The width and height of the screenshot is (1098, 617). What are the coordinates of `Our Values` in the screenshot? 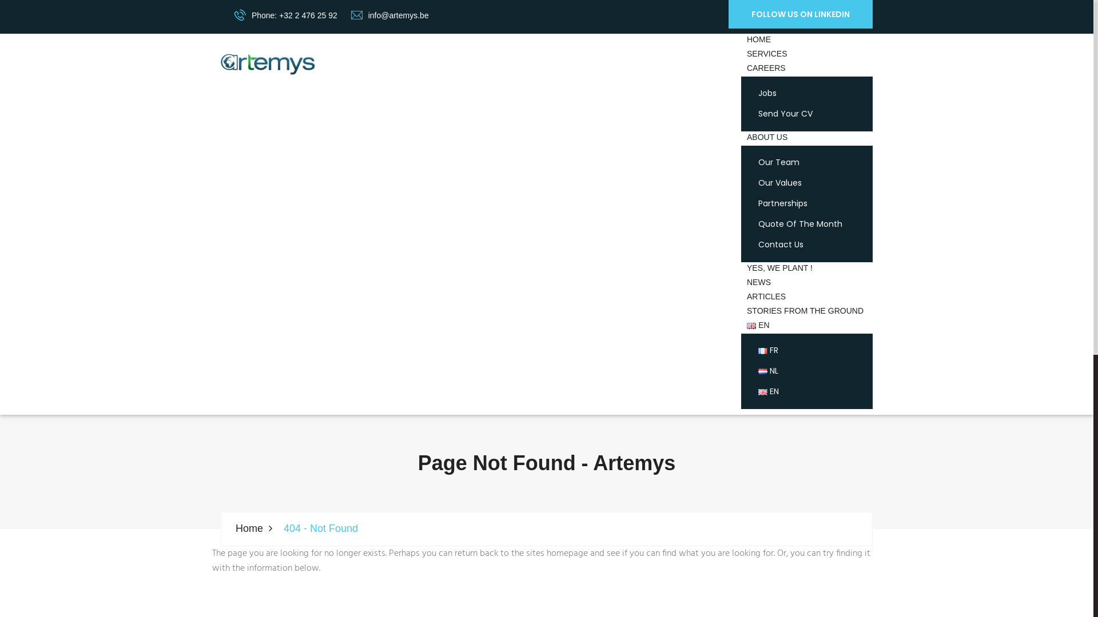 It's located at (780, 183).